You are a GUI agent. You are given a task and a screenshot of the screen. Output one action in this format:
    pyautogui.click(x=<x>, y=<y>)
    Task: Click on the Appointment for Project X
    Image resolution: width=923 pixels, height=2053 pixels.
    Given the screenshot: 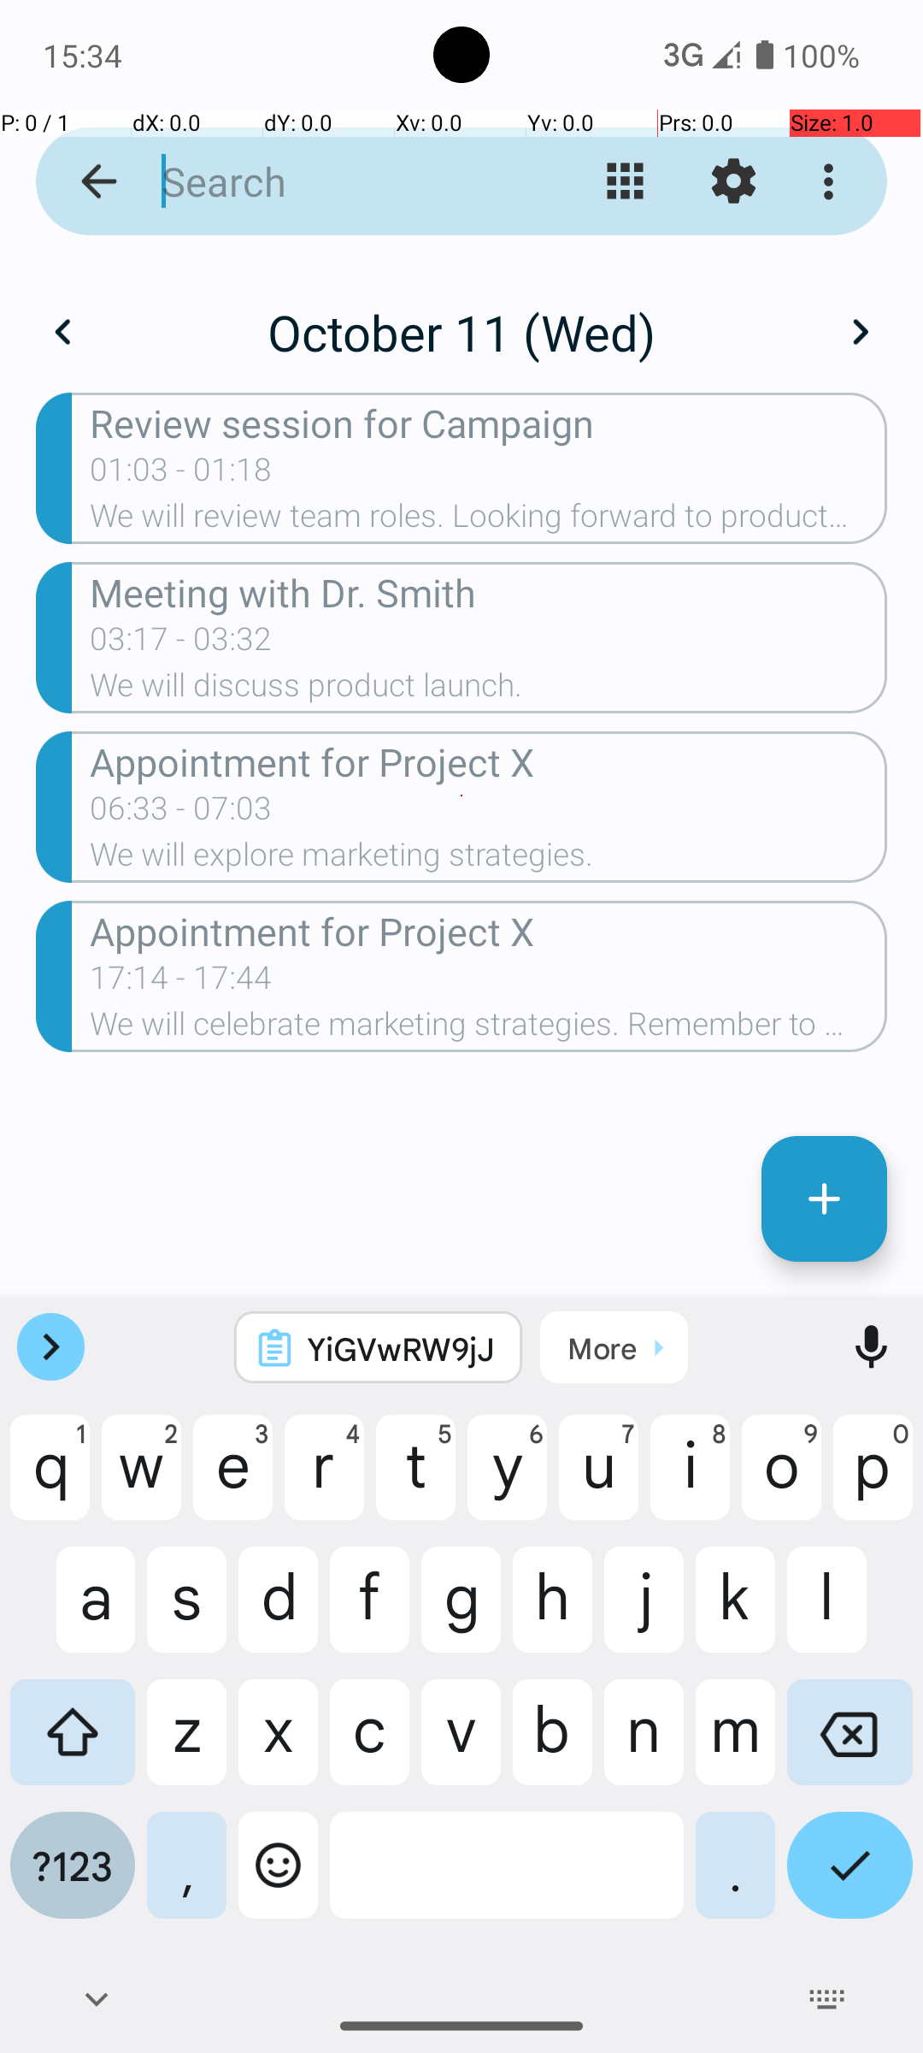 What is the action you would take?
    pyautogui.click(x=489, y=761)
    